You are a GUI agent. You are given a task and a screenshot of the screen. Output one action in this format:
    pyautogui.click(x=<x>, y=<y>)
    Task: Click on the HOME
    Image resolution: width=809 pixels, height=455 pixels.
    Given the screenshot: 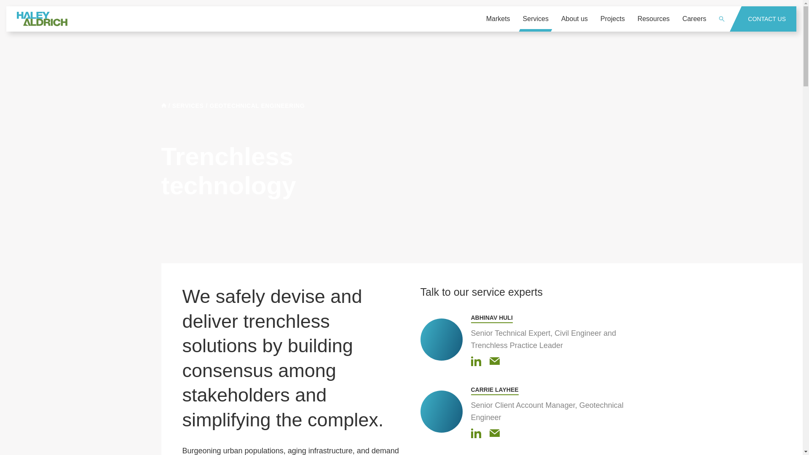 What is the action you would take?
    pyautogui.click(x=163, y=105)
    